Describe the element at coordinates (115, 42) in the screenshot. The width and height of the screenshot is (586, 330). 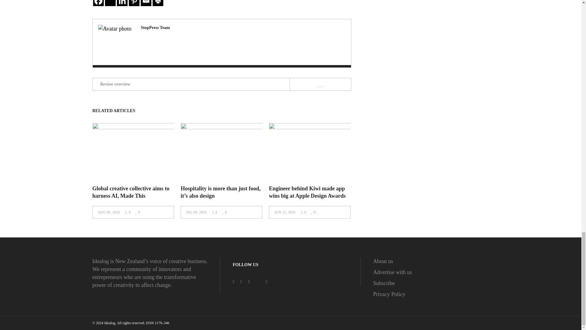
I see `Ladyhawke artist collaborates with Whitecliff` at that location.